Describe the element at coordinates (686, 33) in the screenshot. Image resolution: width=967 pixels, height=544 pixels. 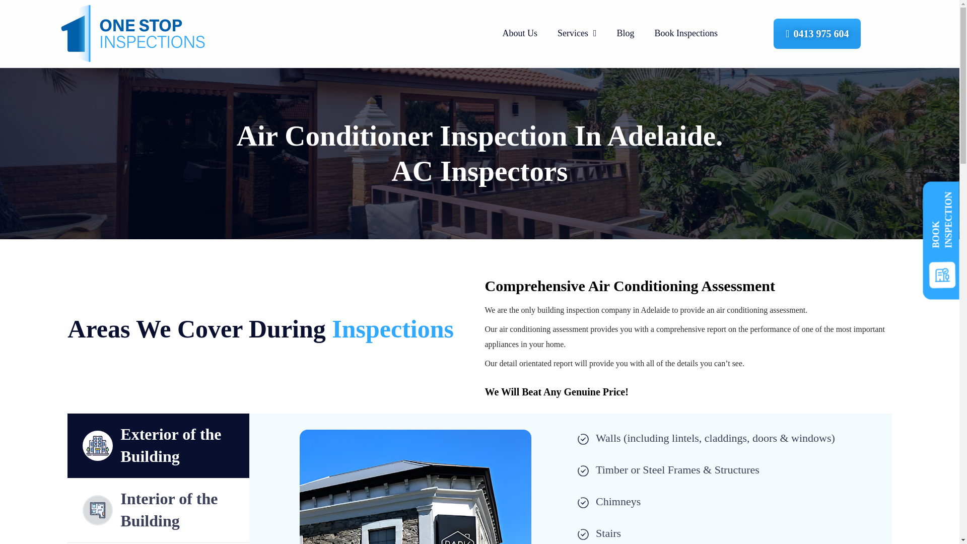
I see `Book Inspections` at that location.